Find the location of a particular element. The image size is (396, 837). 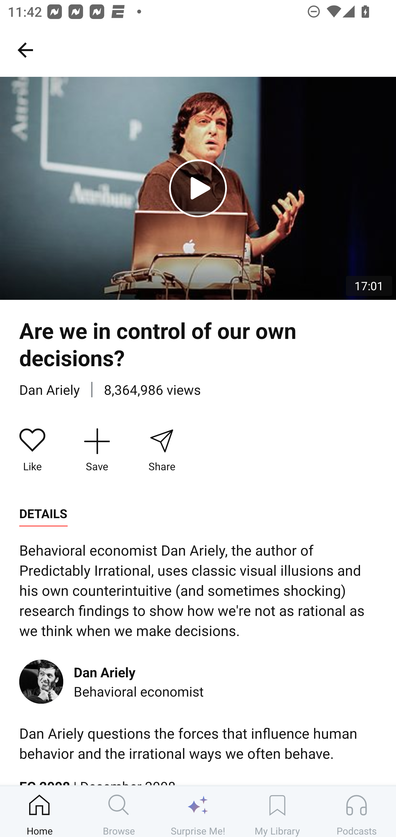

Home, back is located at coordinates (25, 50).